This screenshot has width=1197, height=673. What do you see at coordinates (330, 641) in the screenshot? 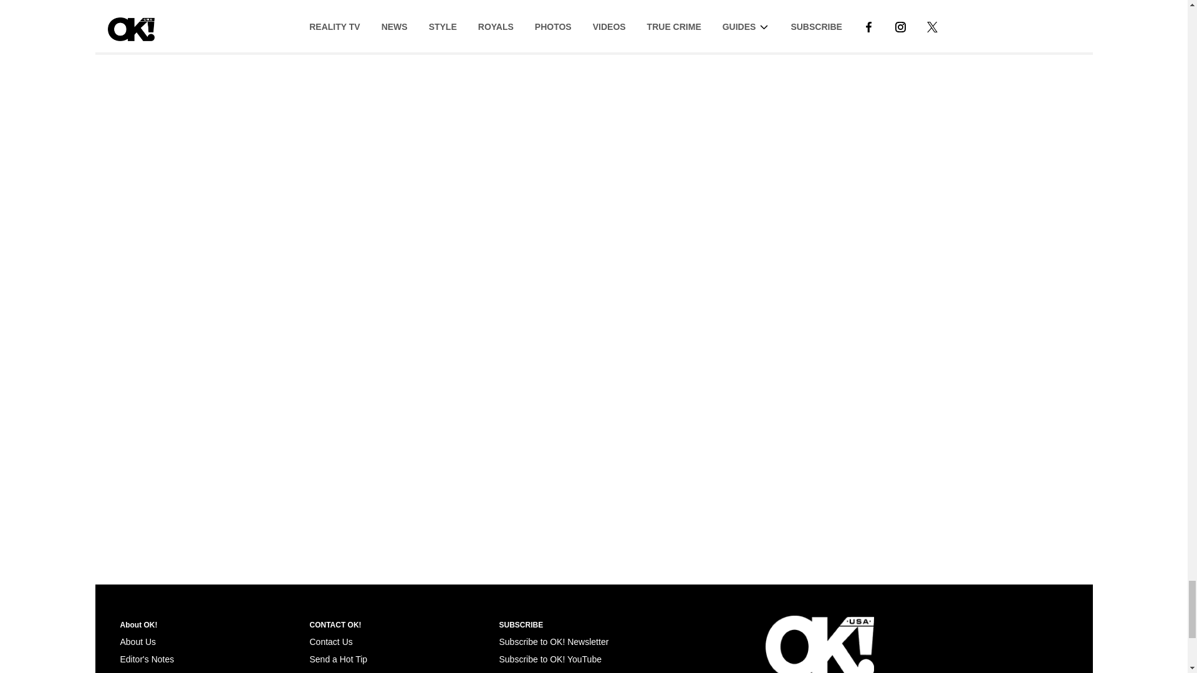
I see `Contact Us` at bounding box center [330, 641].